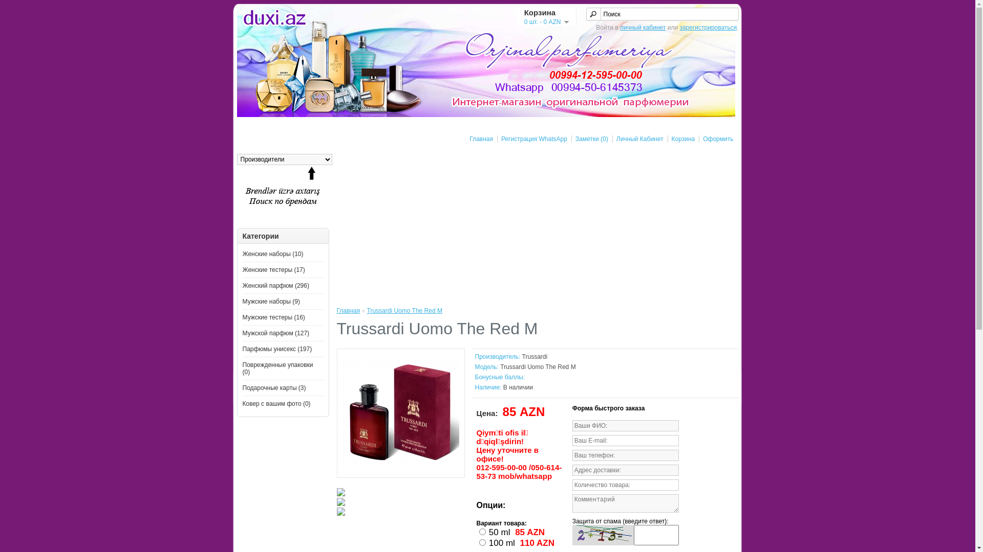 The width and height of the screenshot is (983, 552). What do you see at coordinates (400, 469) in the screenshot?
I see `Trussardi Uomo The Red M` at bounding box center [400, 469].